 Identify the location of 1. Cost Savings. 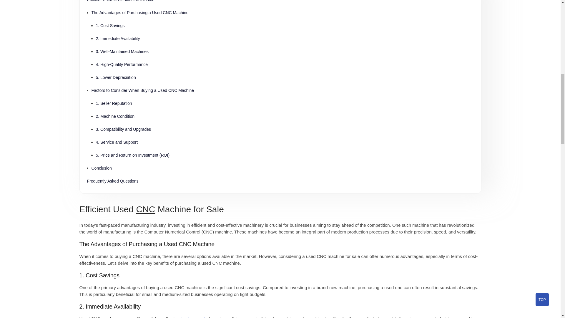
(285, 25).